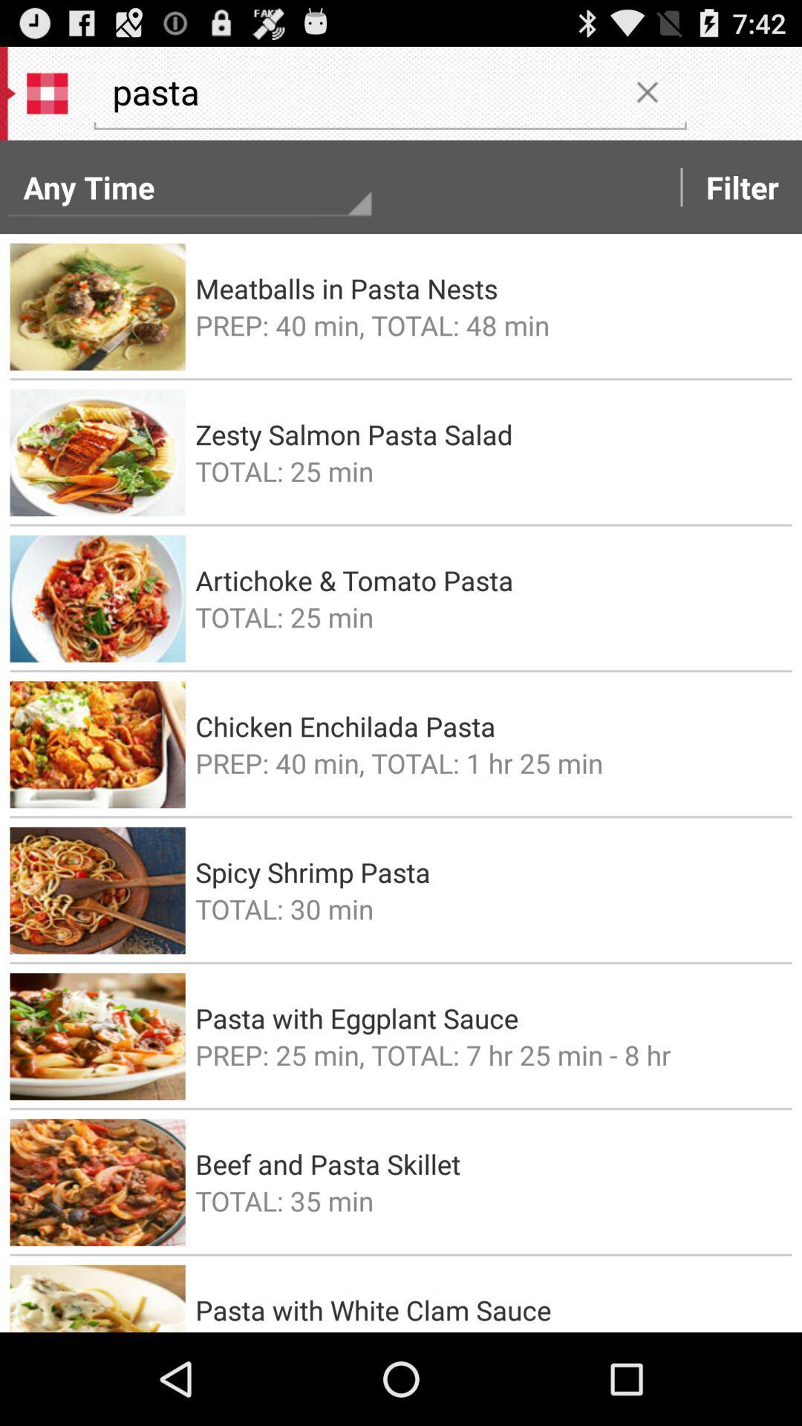 This screenshot has width=802, height=1426. Describe the element at coordinates (489, 580) in the screenshot. I see `flip until artichoke & tomato pasta icon` at that location.